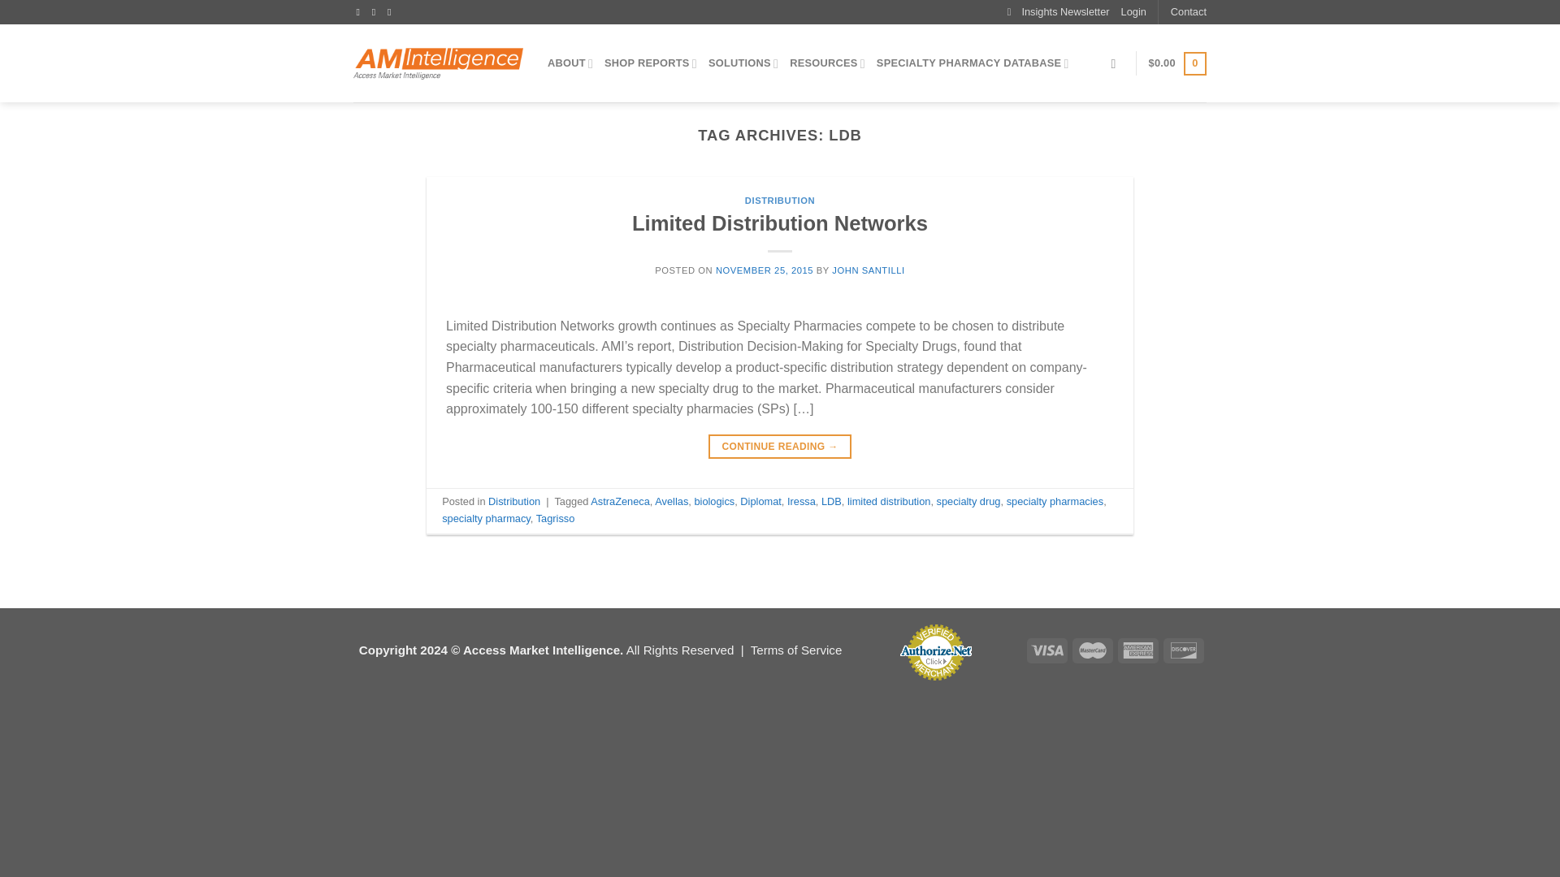 This screenshot has height=877, width=1560. What do you see at coordinates (651, 63) in the screenshot?
I see `SHOP REPORTS` at bounding box center [651, 63].